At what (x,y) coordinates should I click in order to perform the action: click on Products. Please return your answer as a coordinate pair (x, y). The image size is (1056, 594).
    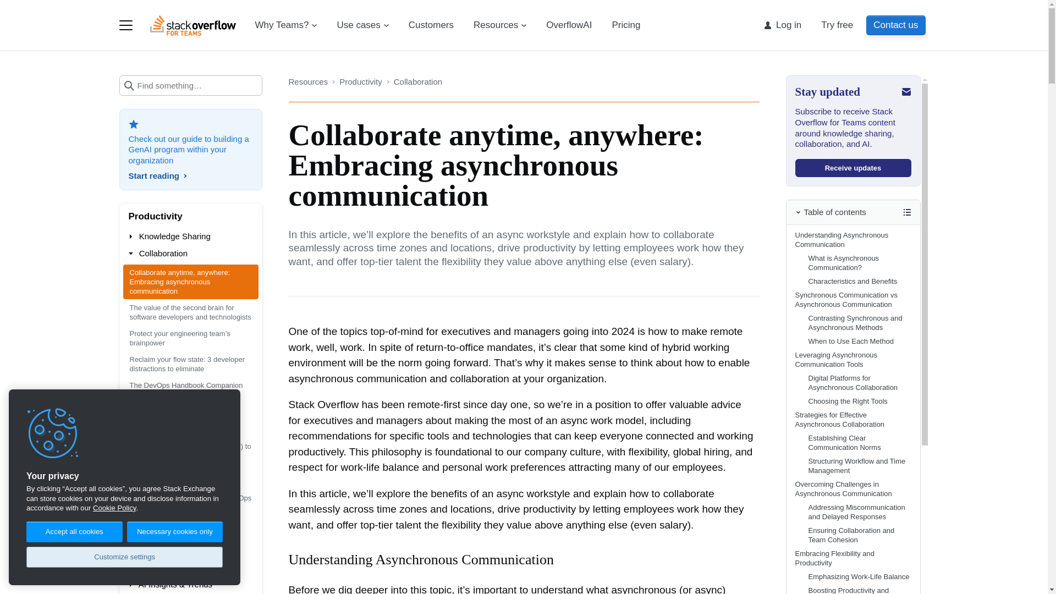
    Looking at the image, I should click on (125, 25).